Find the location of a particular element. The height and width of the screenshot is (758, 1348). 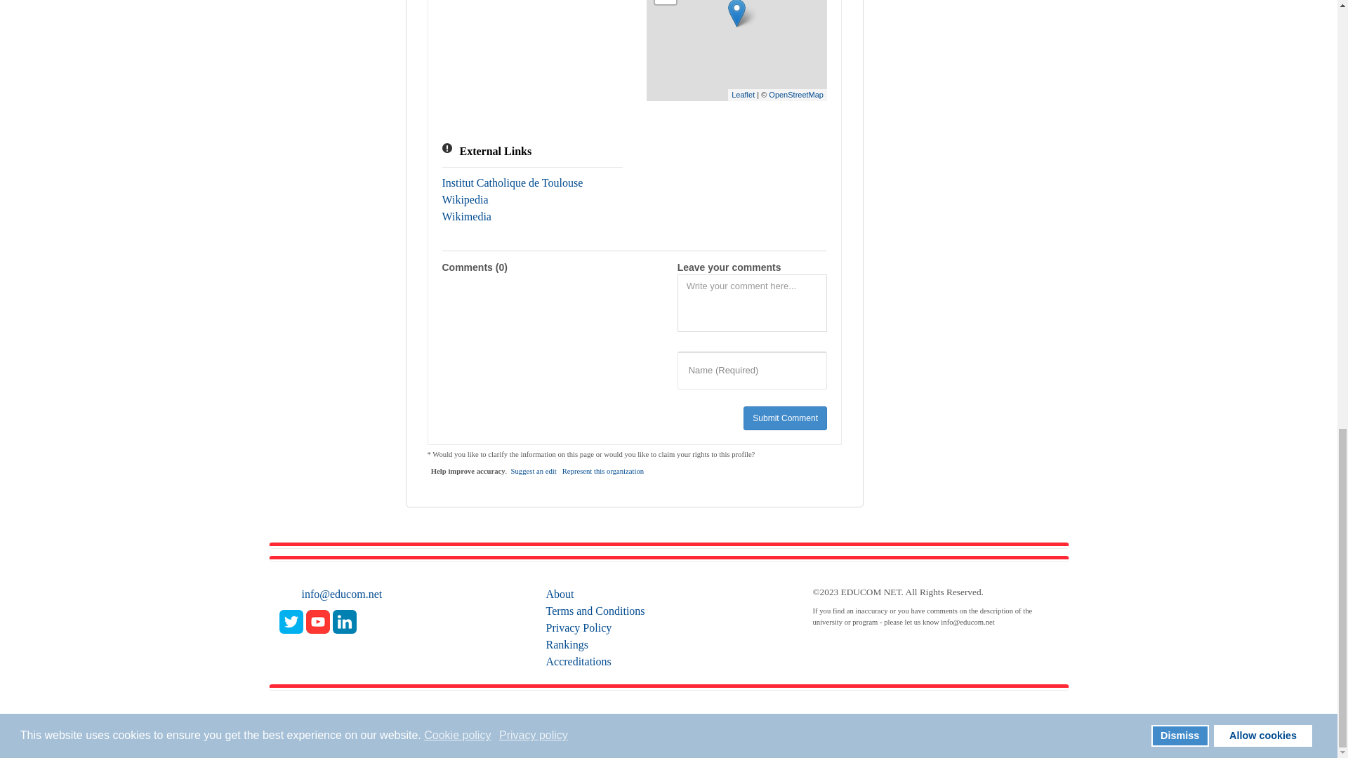

Wikimedia is located at coordinates (466, 216).